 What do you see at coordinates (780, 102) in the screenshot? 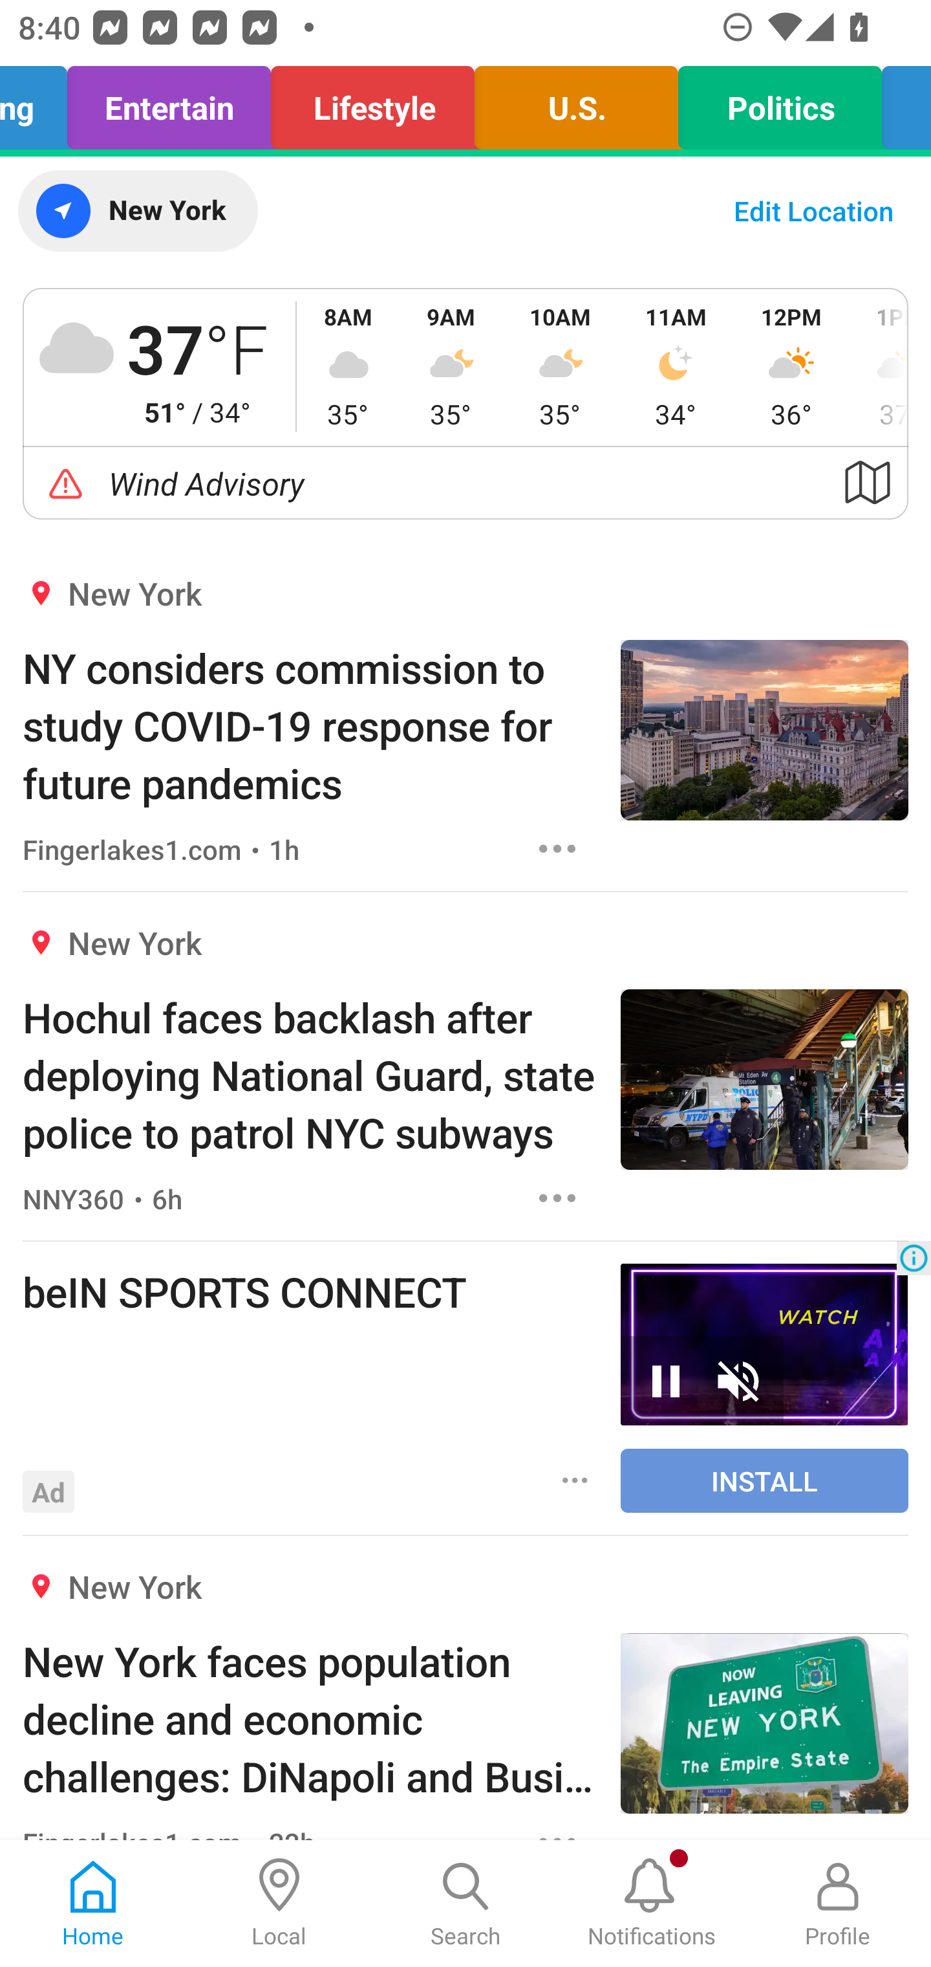
I see `Politics` at bounding box center [780, 102].